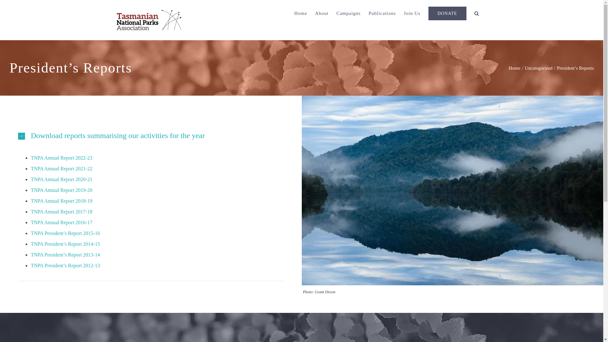 The height and width of the screenshot is (342, 608). I want to click on TNPA Annual Report 2021-22, so click(61, 168).